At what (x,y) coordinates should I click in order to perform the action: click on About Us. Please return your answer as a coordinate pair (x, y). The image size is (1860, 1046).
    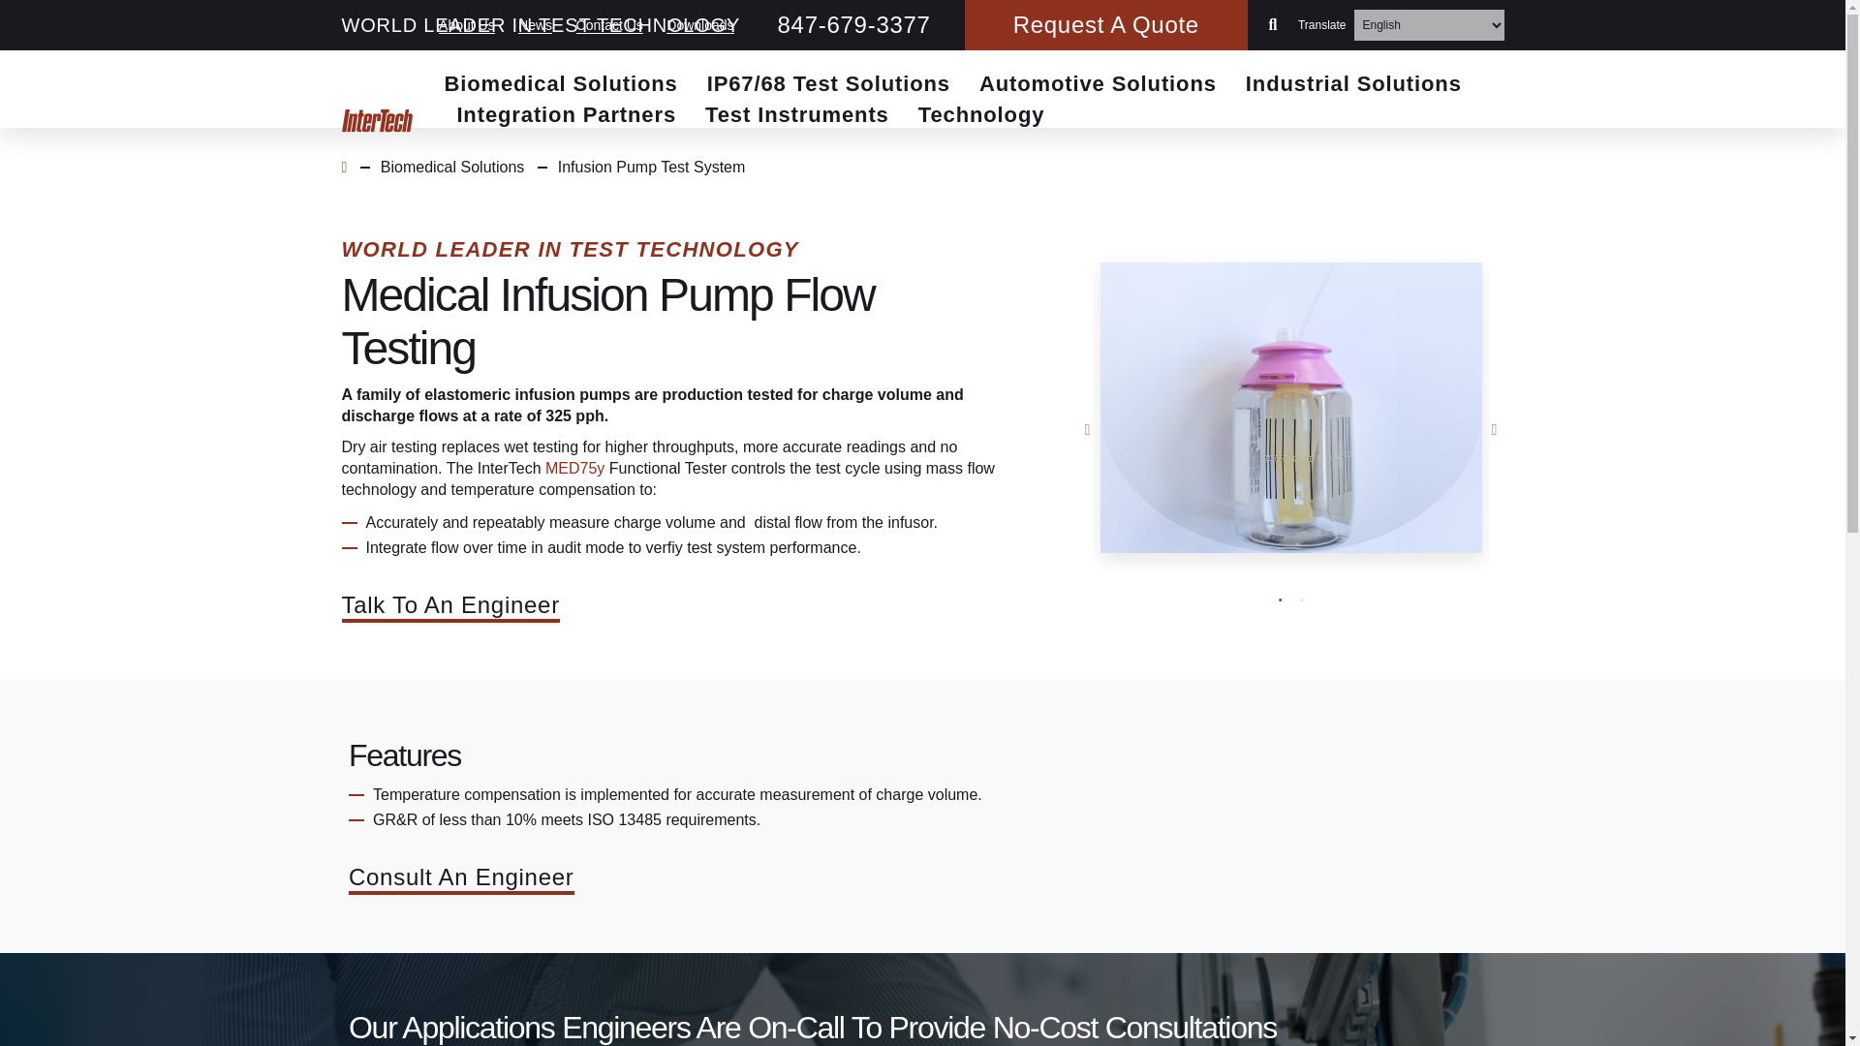
    Looking at the image, I should click on (467, 25).